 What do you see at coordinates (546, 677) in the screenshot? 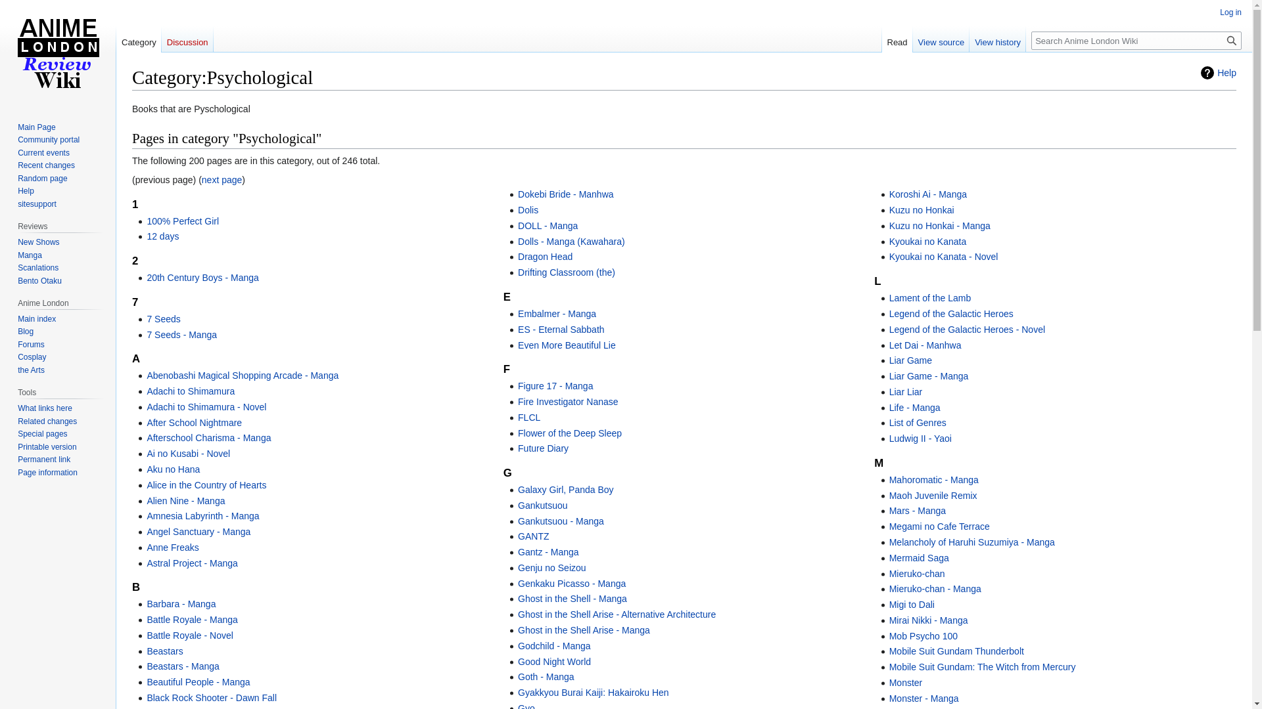
I see `Goth - Manga` at bounding box center [546, 677].